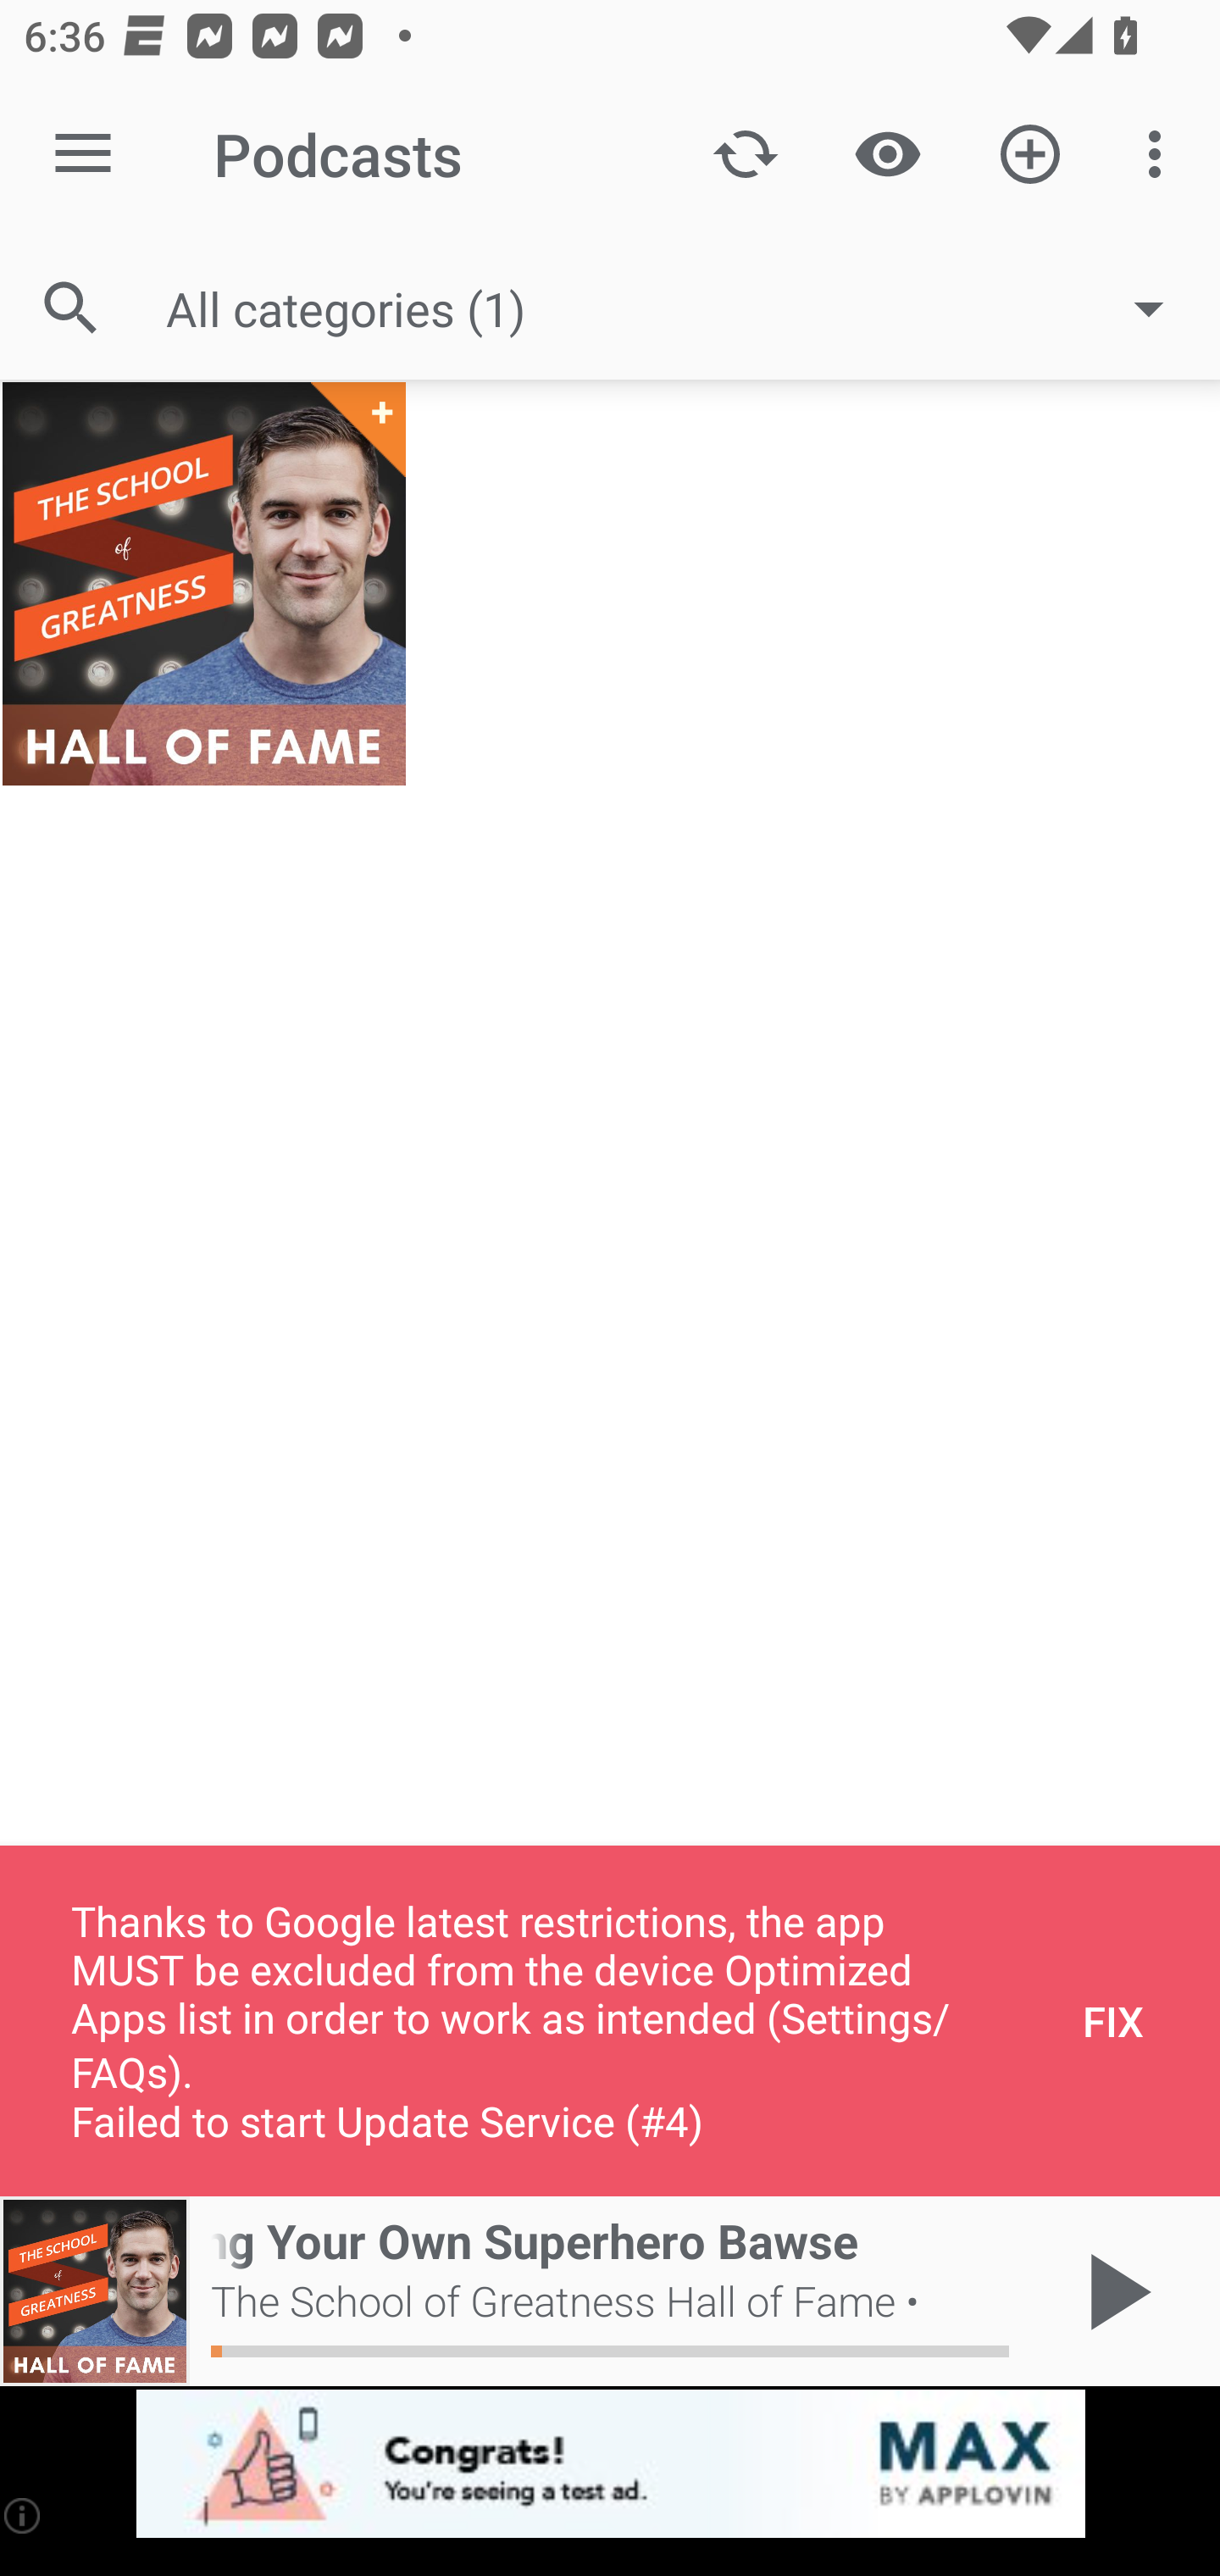 The width and height of the screenshot is (1220, 2576). What do you see at coordinates (1113, 2020) in the screenshot?
I see `FIX` at bounding box center [1113, 2020].